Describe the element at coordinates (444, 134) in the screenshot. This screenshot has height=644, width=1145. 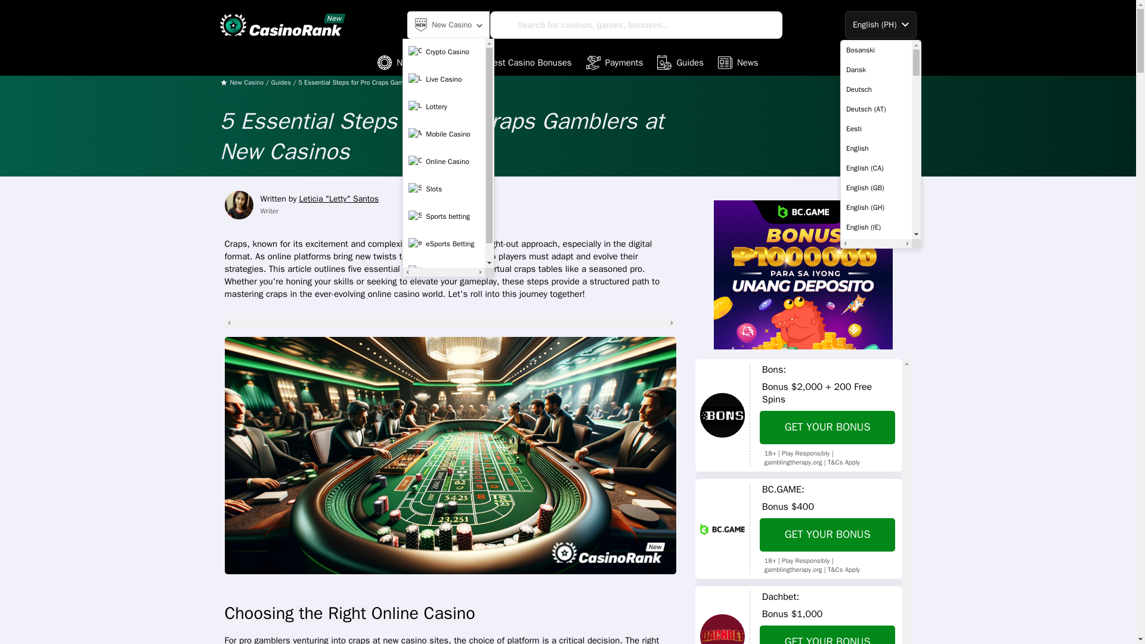
I see `Mobile Casino` at that location.